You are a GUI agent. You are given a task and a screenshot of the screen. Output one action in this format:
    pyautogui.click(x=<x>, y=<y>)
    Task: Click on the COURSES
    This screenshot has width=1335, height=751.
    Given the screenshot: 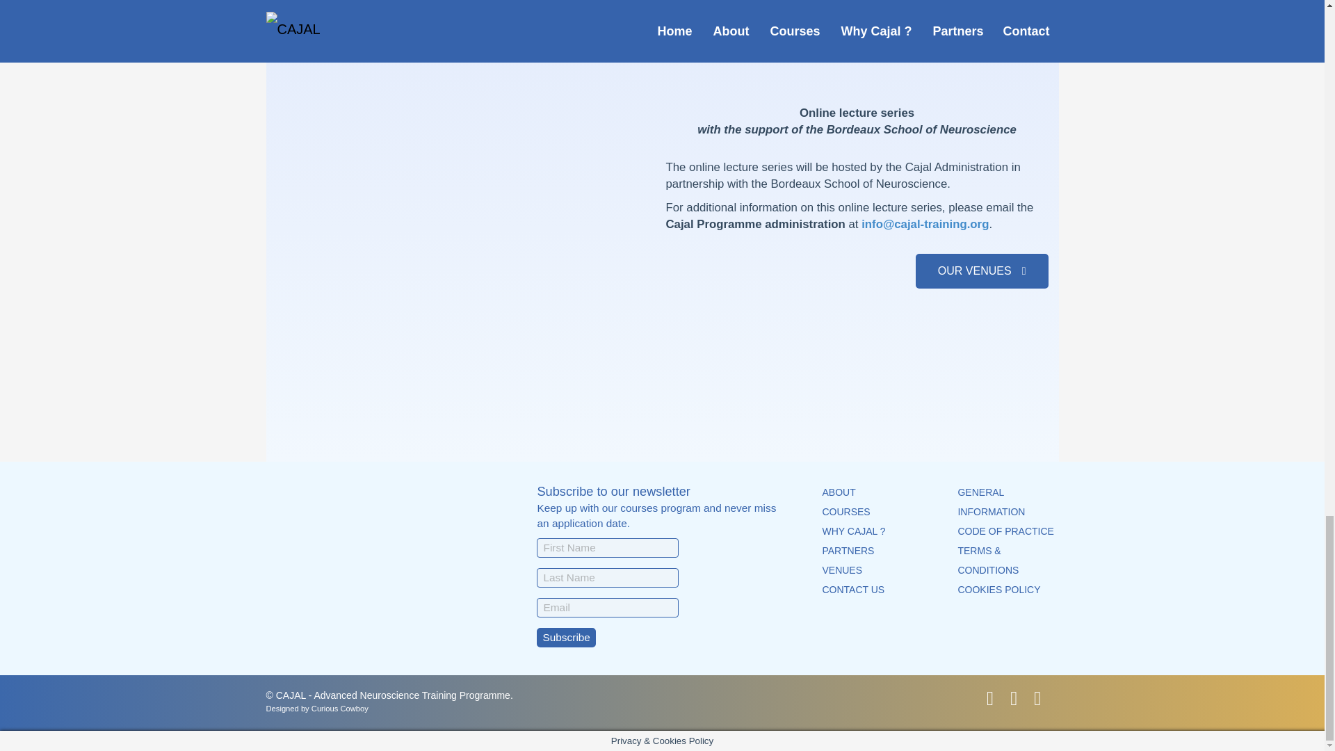 What is the action you would take?
    pyautogui.click(x=845, y=512)
    